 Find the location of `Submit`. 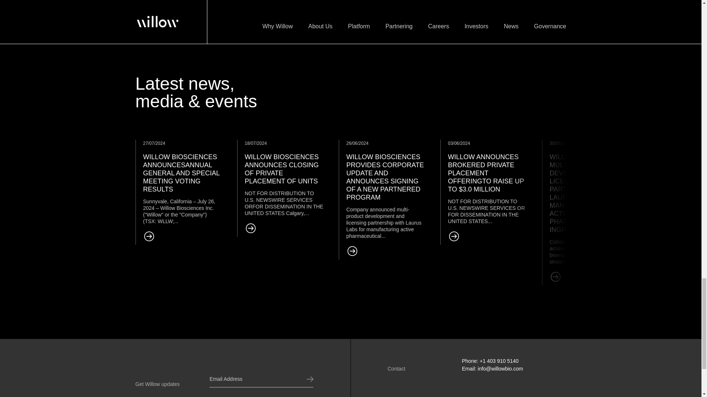

Submit is located at coordinates (307, 379).